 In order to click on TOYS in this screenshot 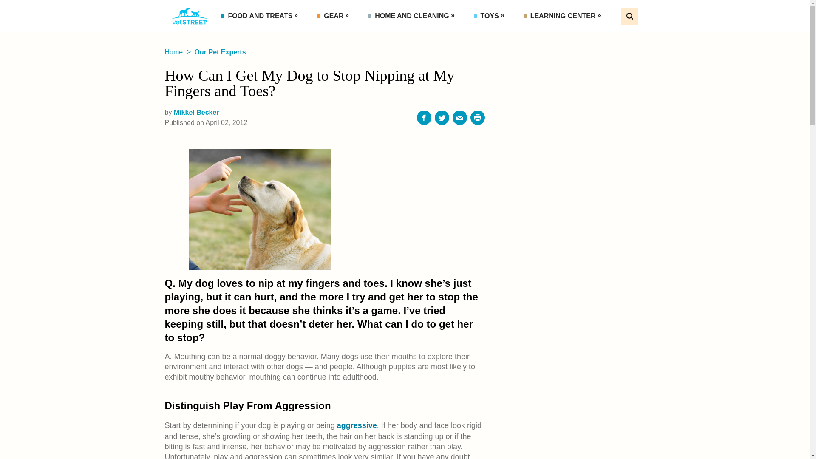, I will do `click(490, 16)`.